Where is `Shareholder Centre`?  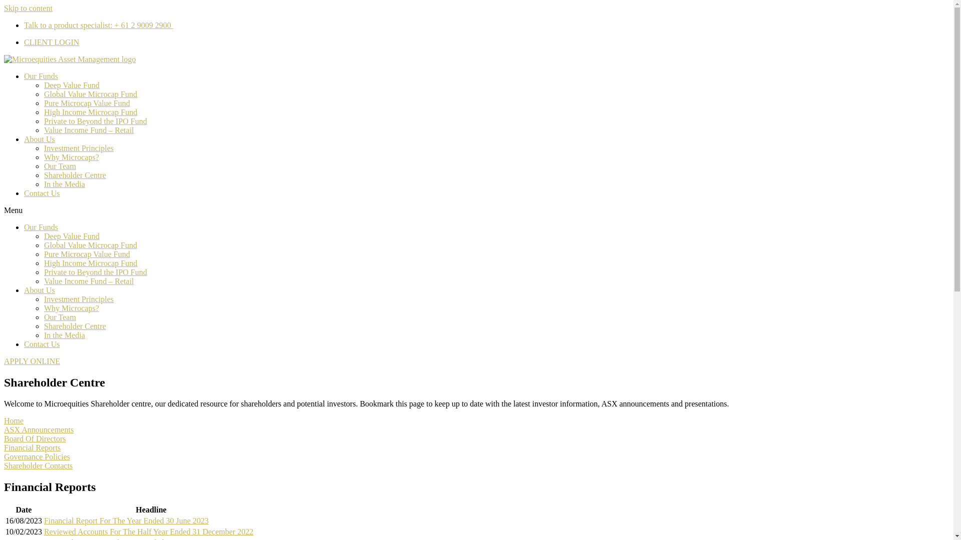 Shareholder Centre is located at coordinates (78, 326).